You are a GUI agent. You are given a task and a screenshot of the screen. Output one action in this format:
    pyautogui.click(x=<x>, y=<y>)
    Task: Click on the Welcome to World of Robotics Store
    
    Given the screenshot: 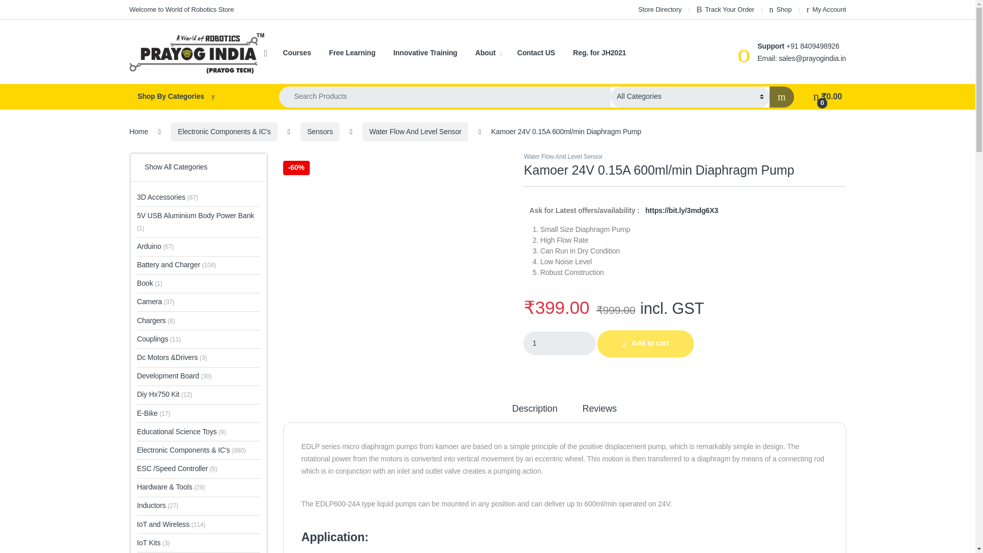 What is the action you would take?
    pyautogui.click(x=181, y=9)
    